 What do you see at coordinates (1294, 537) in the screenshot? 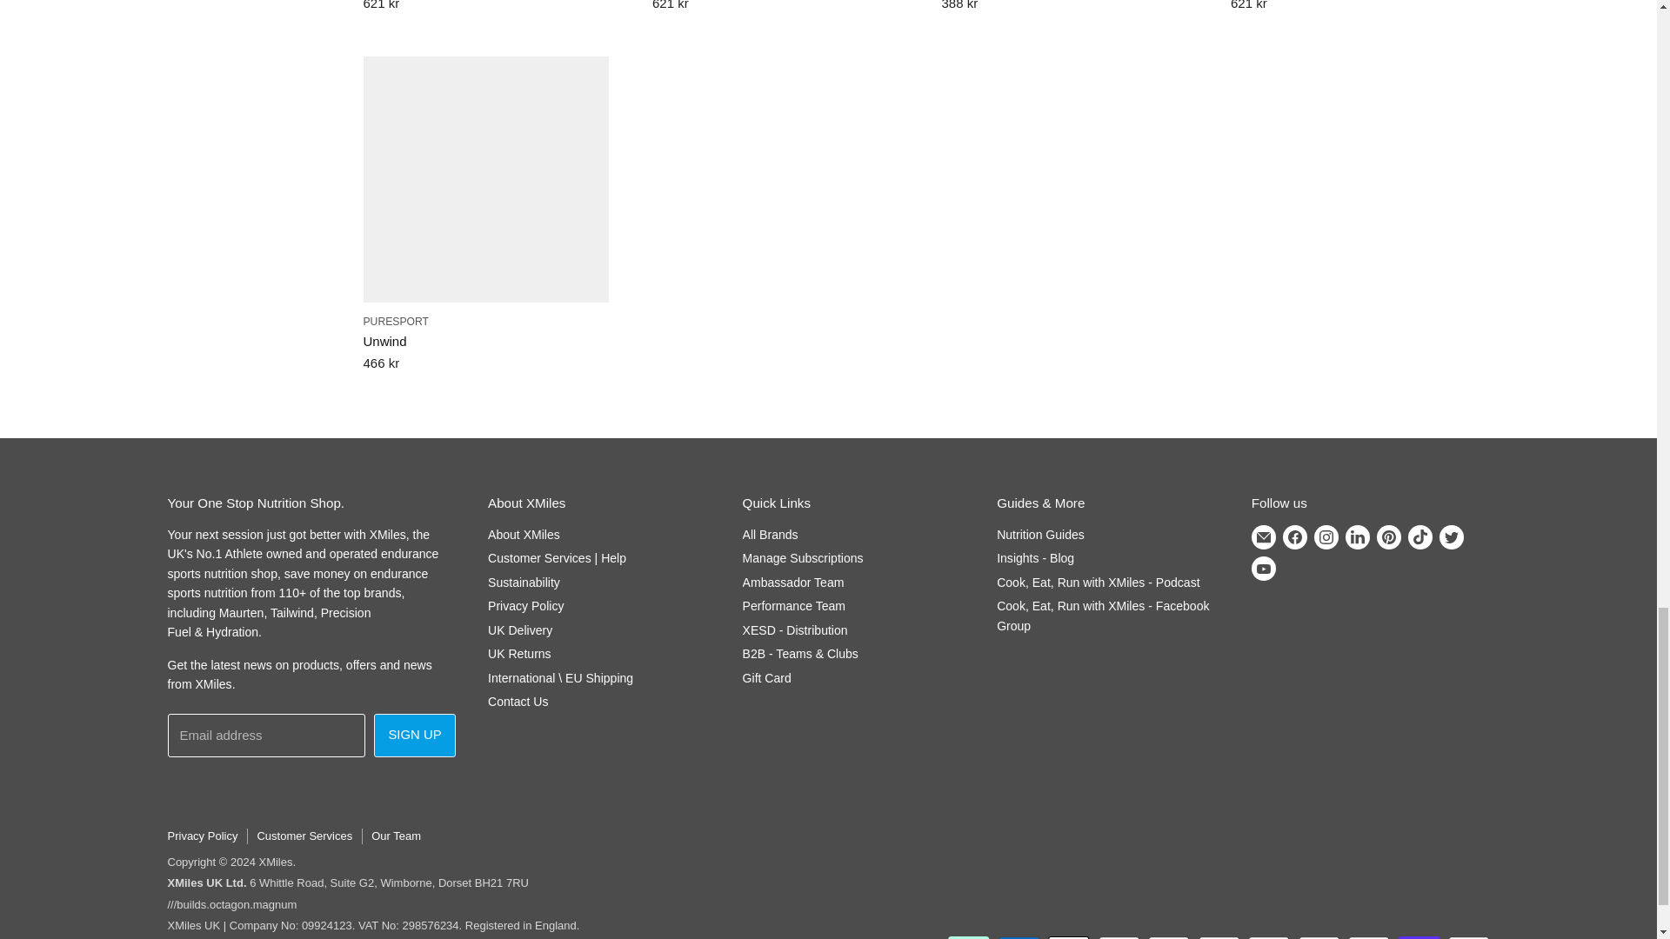
I see `Facebook` at bounding box center [1294, 537].